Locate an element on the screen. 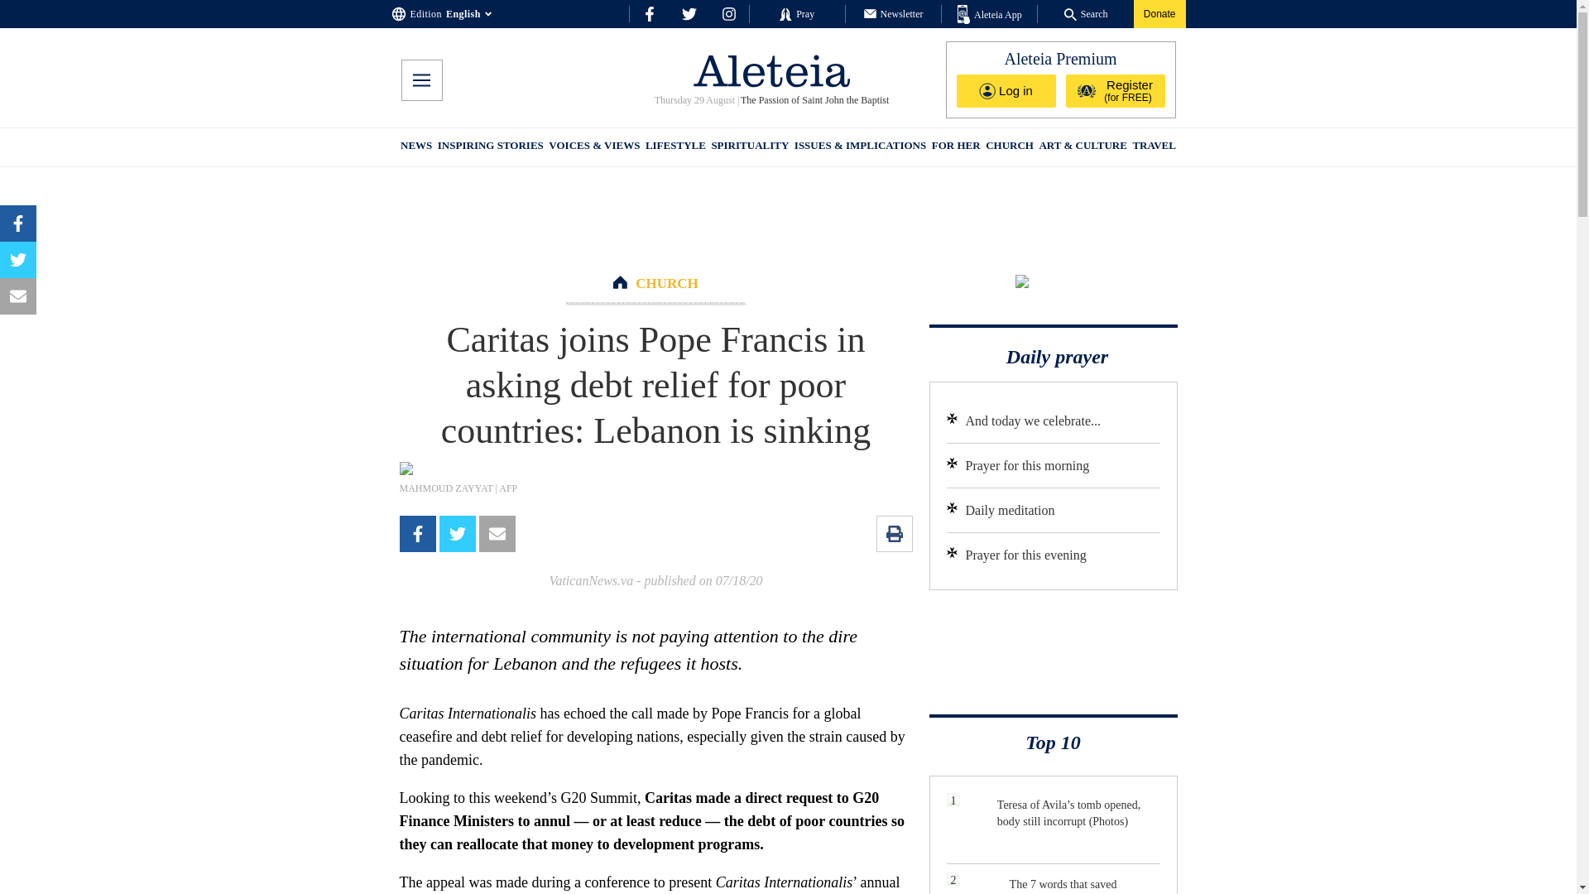 The image size is (1589, 894). logo-header is located at coordinates (771, 70).